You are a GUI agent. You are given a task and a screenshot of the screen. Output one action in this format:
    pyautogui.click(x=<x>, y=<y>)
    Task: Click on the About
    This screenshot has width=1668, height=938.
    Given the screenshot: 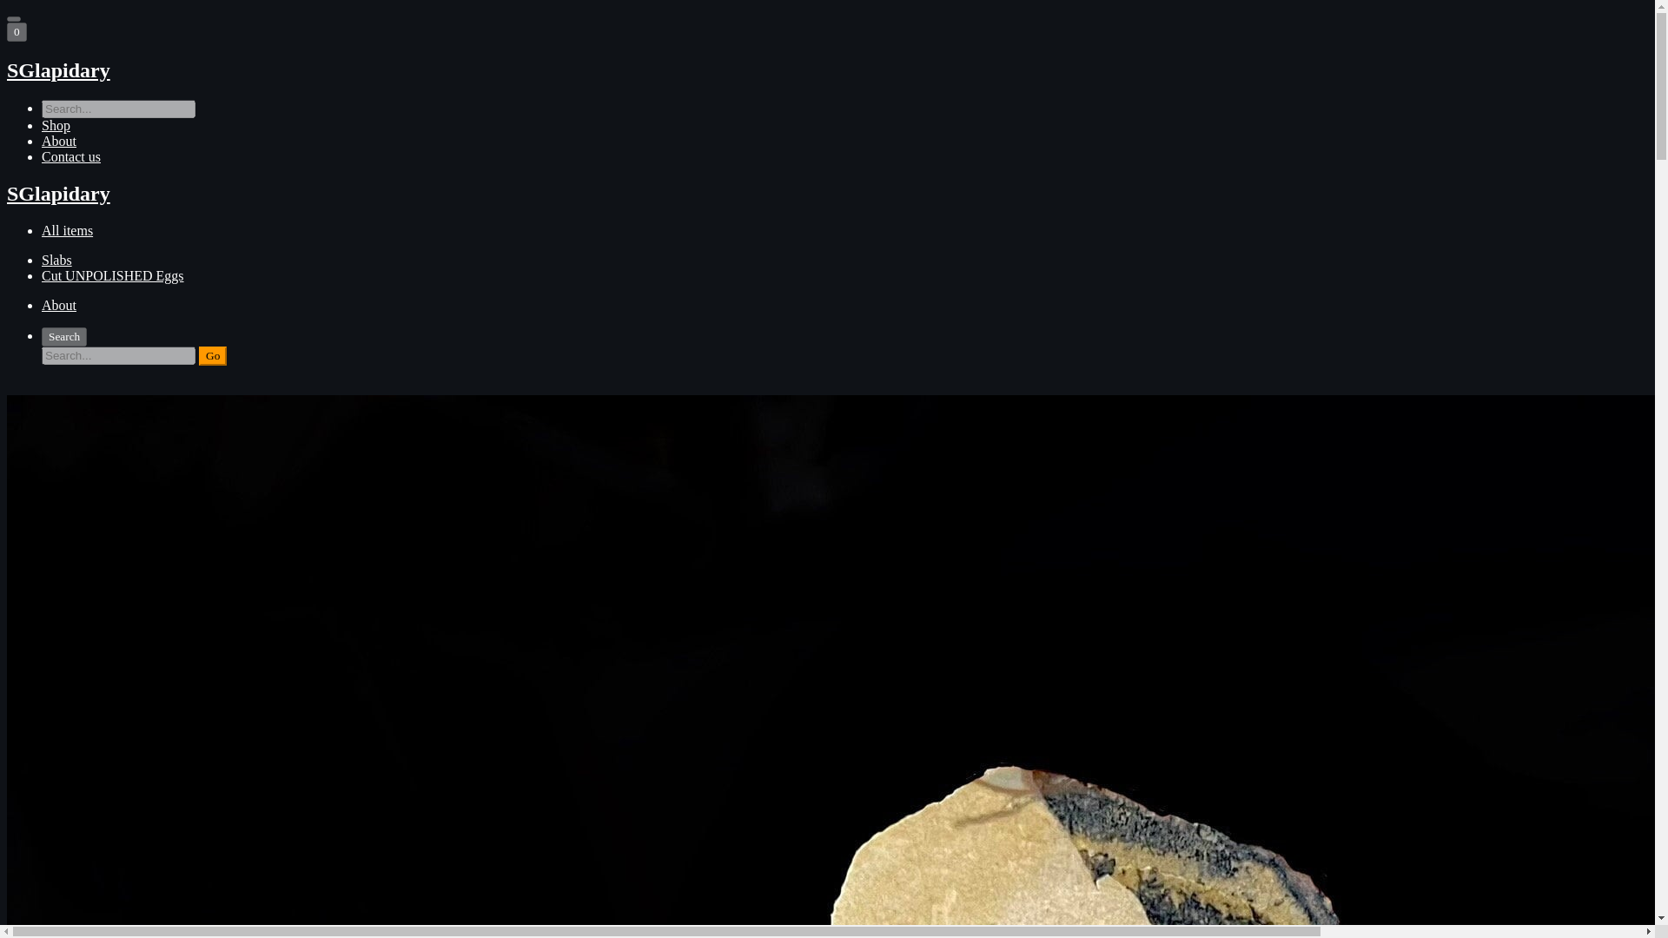 What is the action you would take?
    pyautogui.click(x=59, y=141)
    